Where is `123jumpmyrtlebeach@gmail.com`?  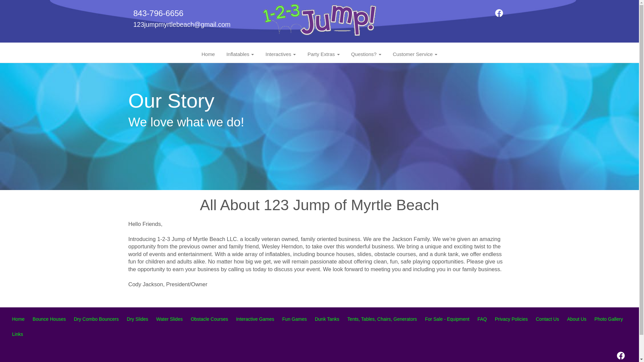
123jumpmyrtlebeach@gmail.com is located at coordinates (182, 24).